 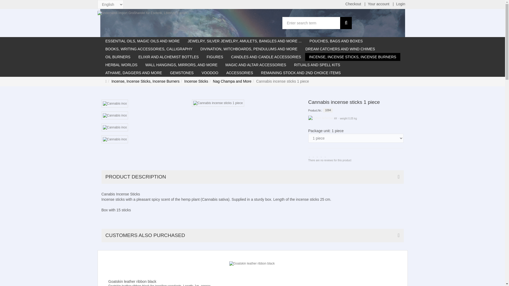 I want to click on Login, so click(x=400, y=4).